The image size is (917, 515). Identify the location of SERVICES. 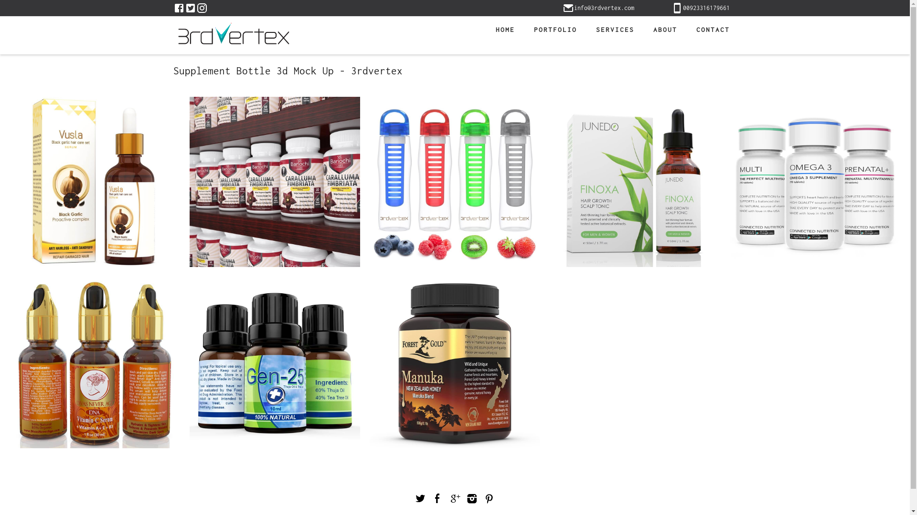
(615, 30).